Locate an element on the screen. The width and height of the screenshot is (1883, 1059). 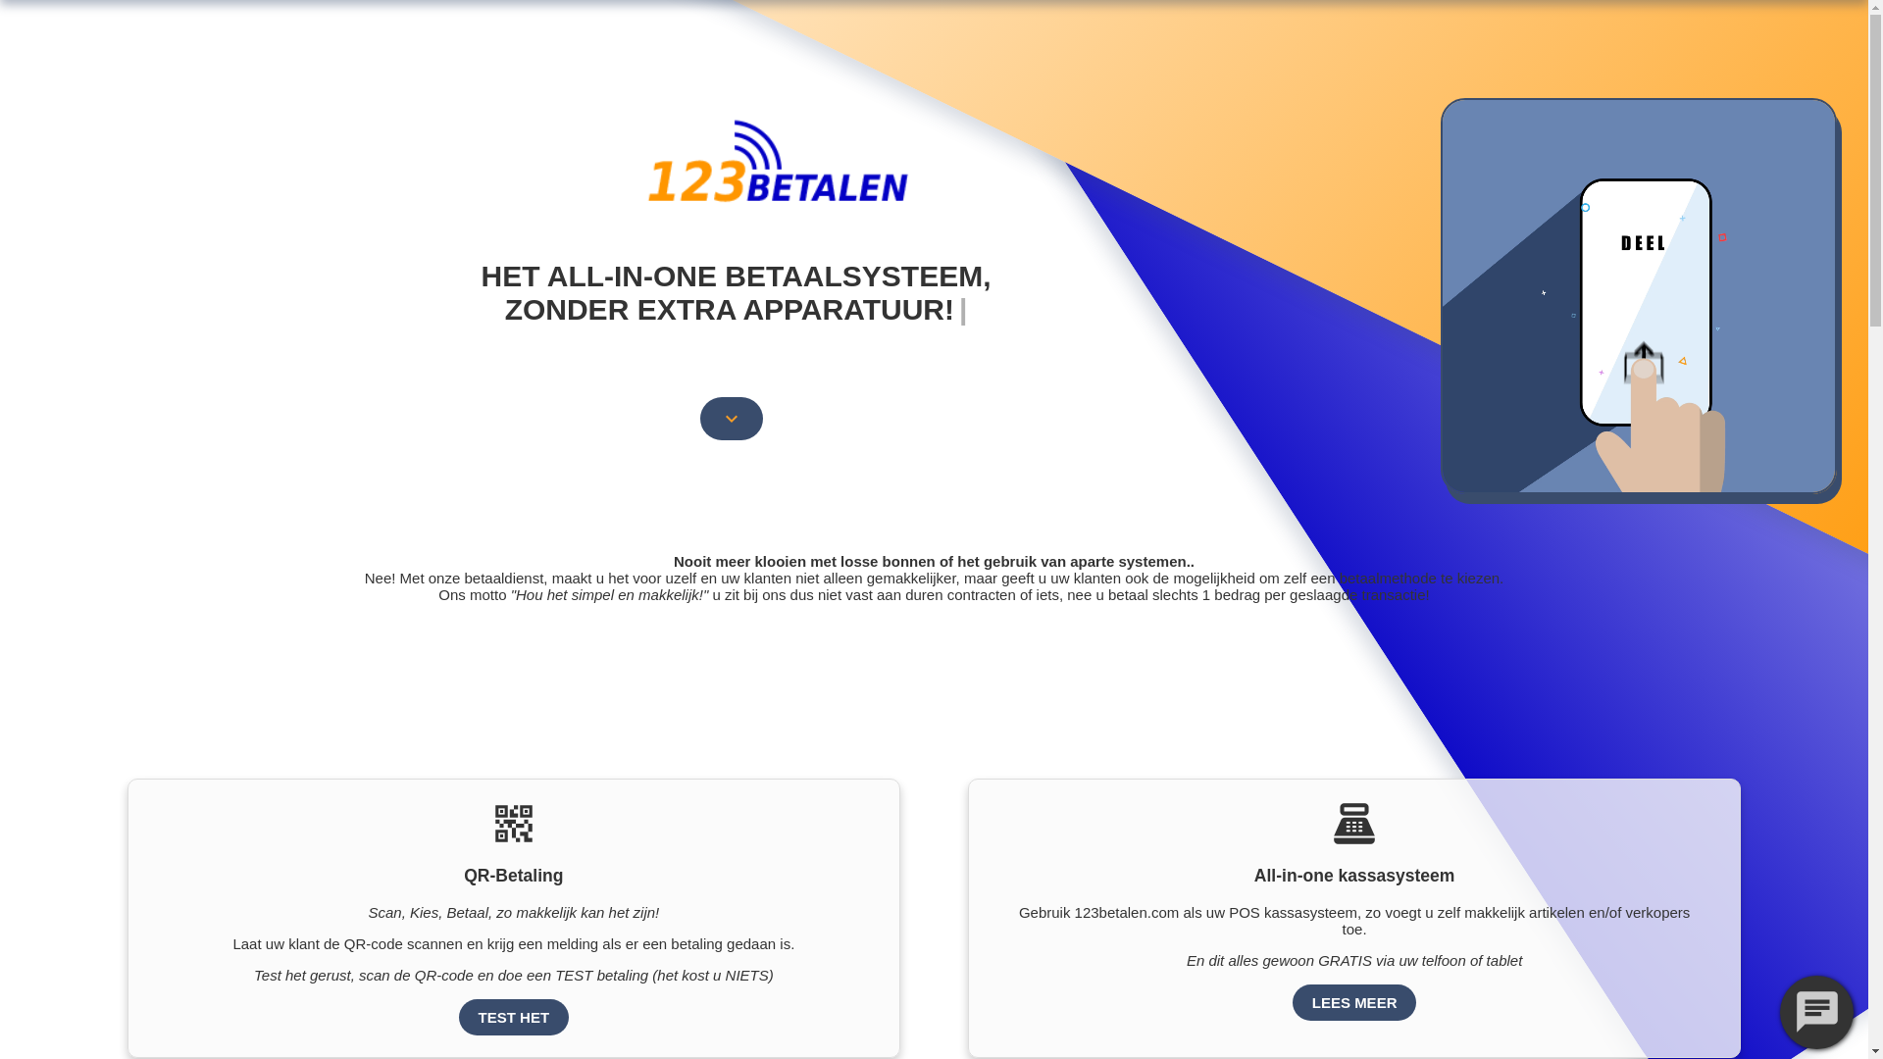
add
Aanmelden is located at coordinates (1499, 49).